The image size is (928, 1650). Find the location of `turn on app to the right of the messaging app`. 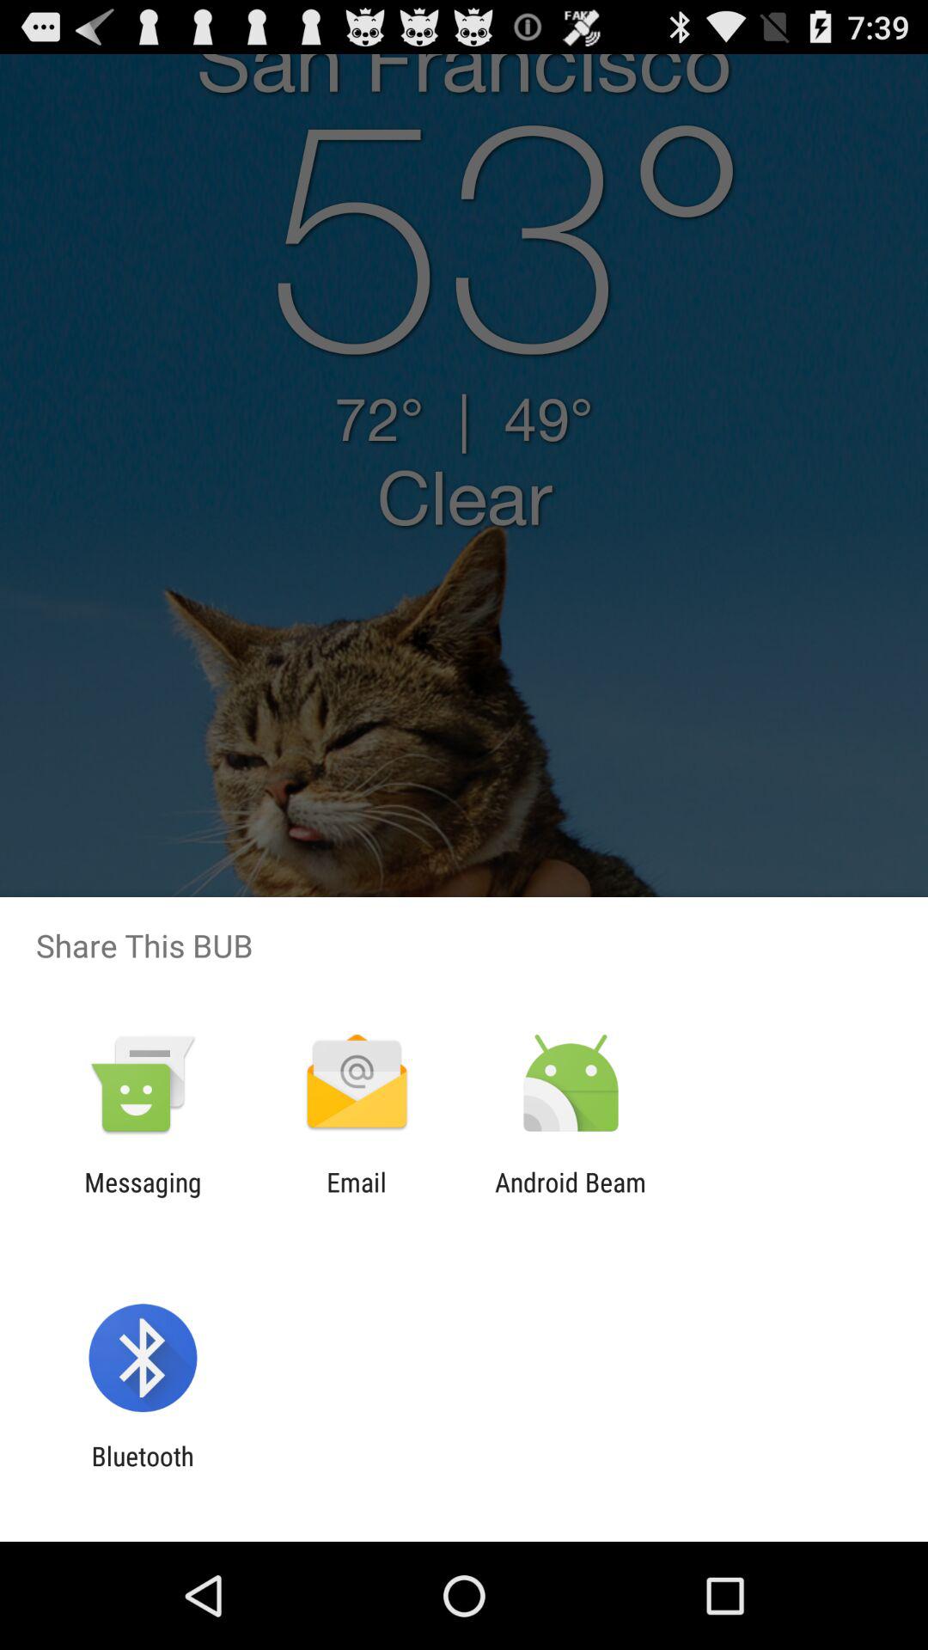

turn on app to the right of the messaging app is located at coordinates (356, 1197).